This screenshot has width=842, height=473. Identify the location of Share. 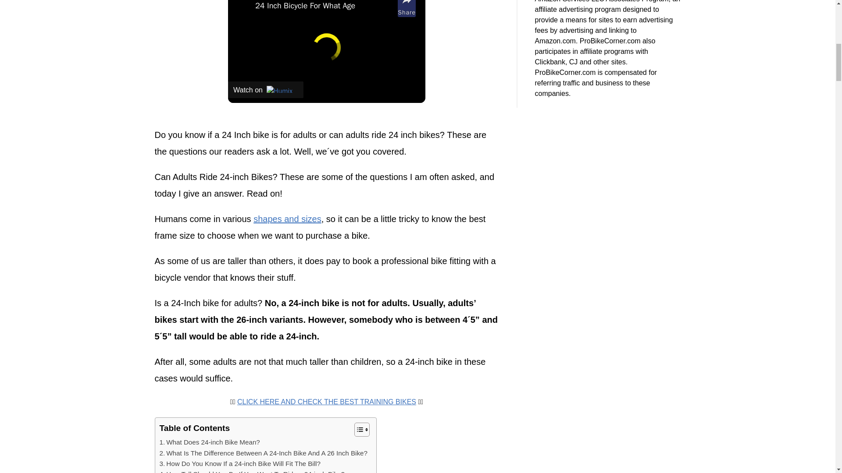
(407, 8).